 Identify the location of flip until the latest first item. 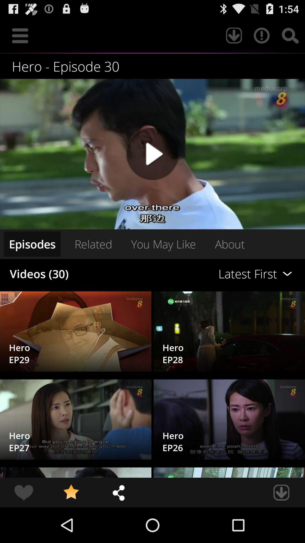
(208, 274).